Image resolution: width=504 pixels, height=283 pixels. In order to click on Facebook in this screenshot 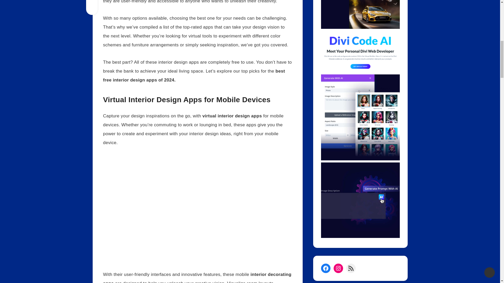, I will do `click(325, 268)`.